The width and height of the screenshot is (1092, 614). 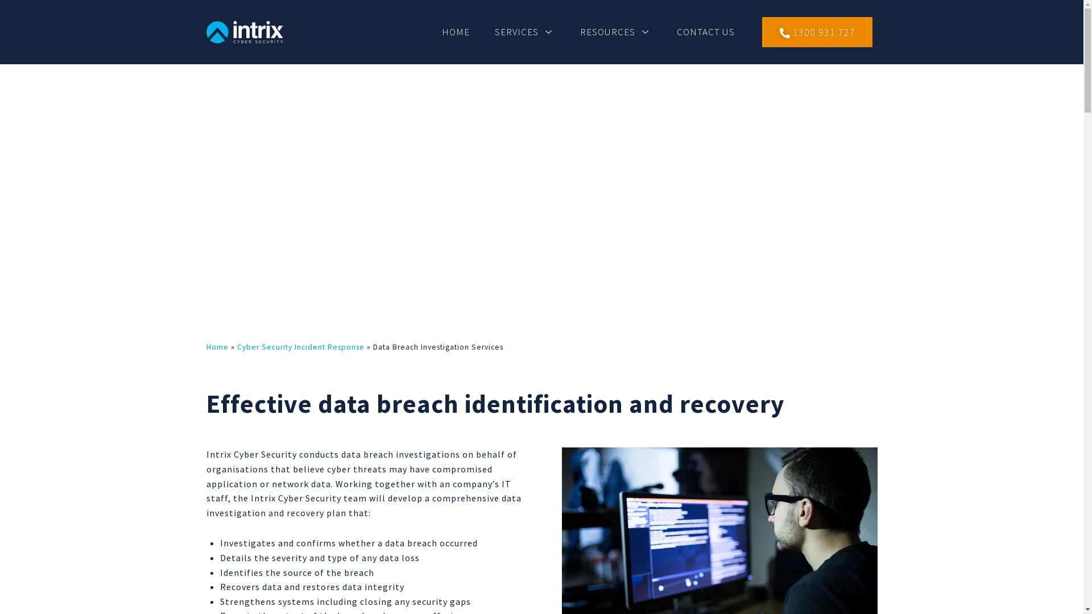 I want to click on CONTACT US, so click(x=706, y=32).